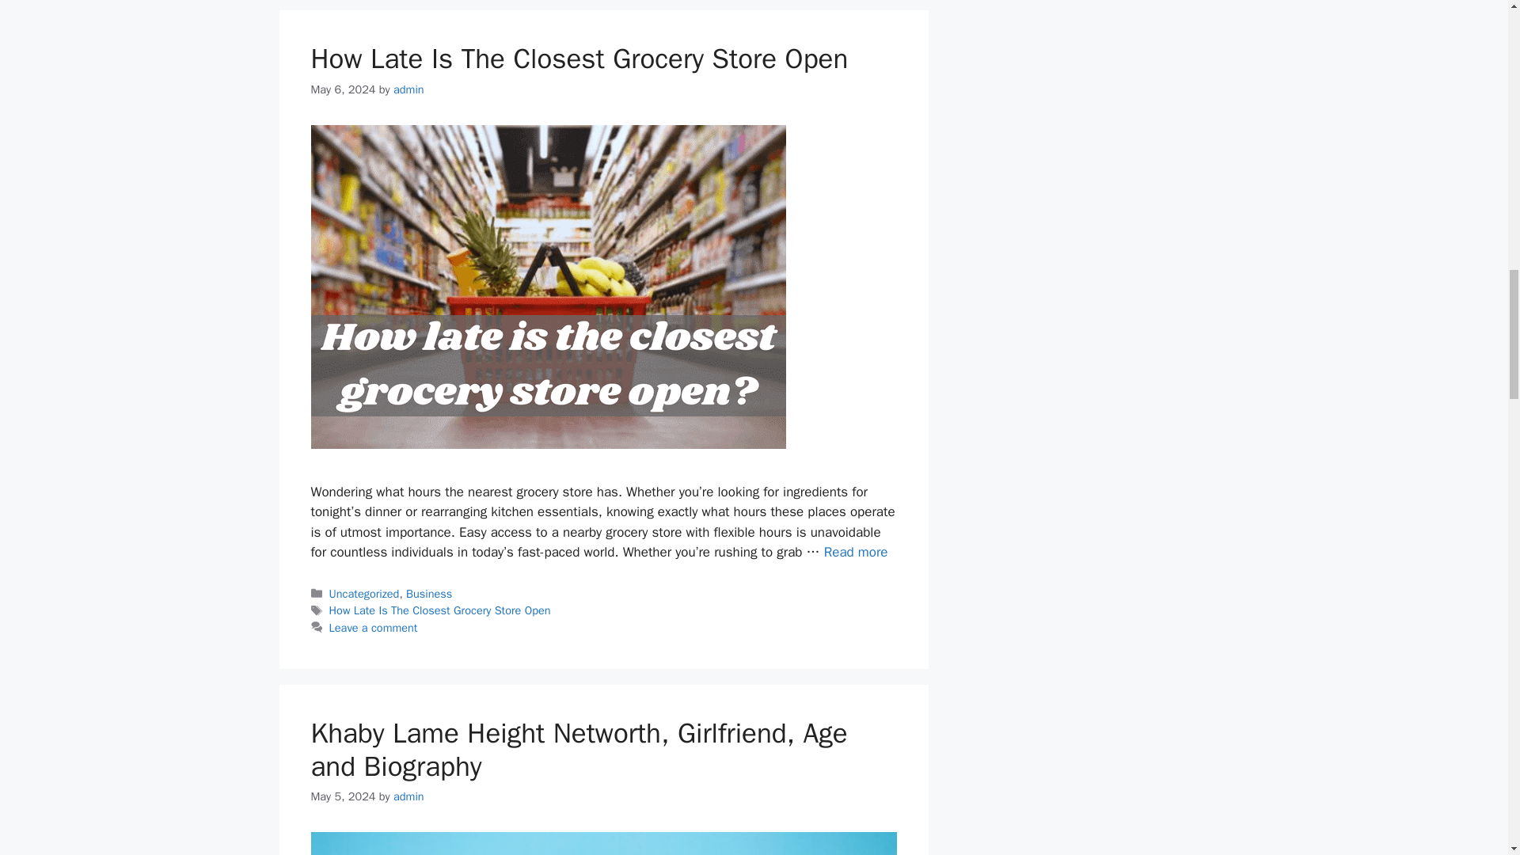 This screenshot has height=855, width=1520. I want to click on Leave a comment, so click(374, 628).